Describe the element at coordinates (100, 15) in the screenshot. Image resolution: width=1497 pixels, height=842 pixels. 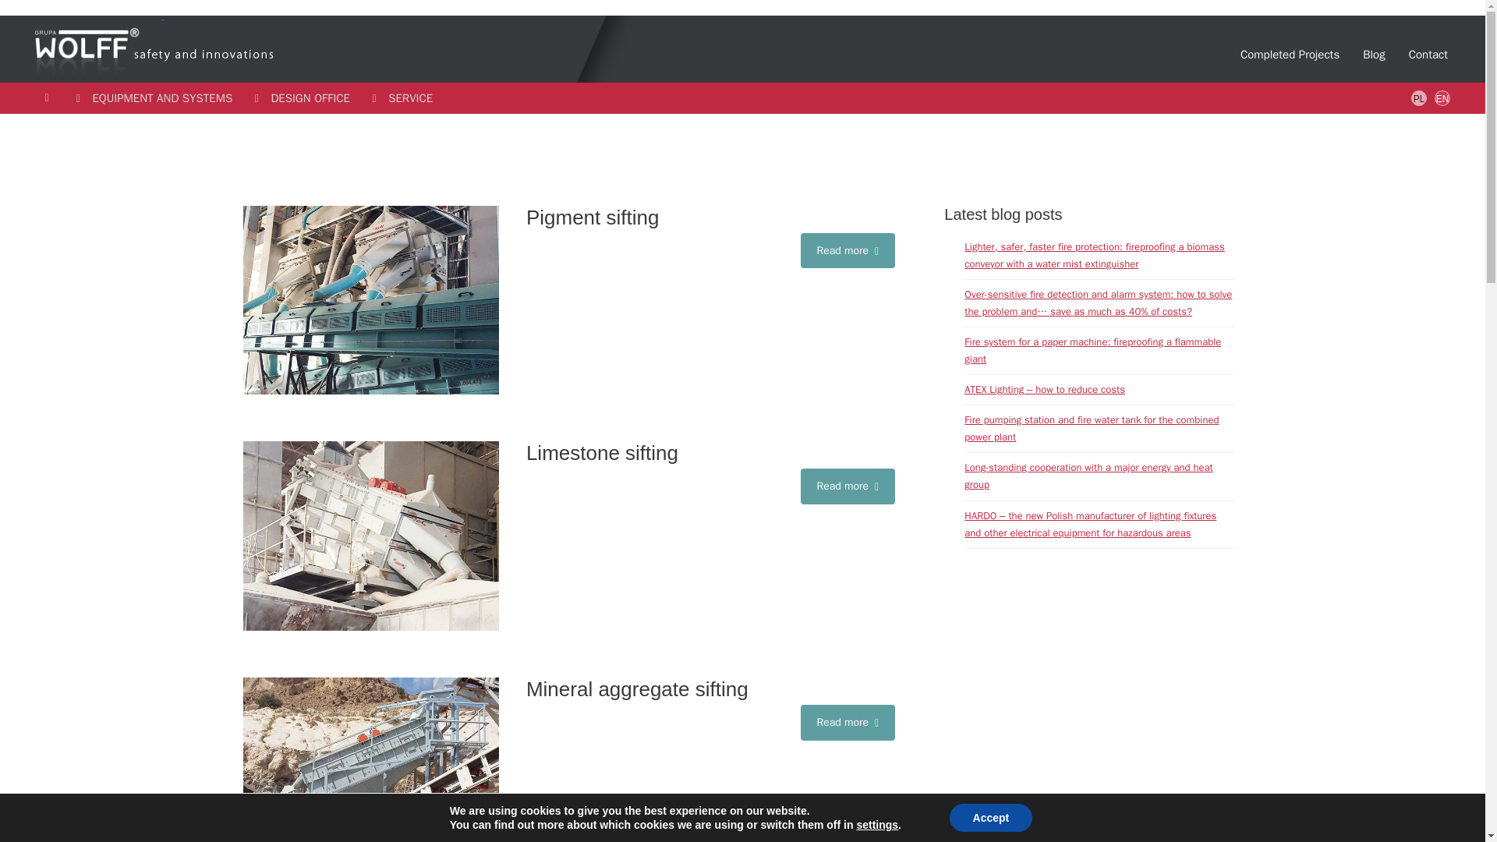
I see `Explosion Safety` at that location.